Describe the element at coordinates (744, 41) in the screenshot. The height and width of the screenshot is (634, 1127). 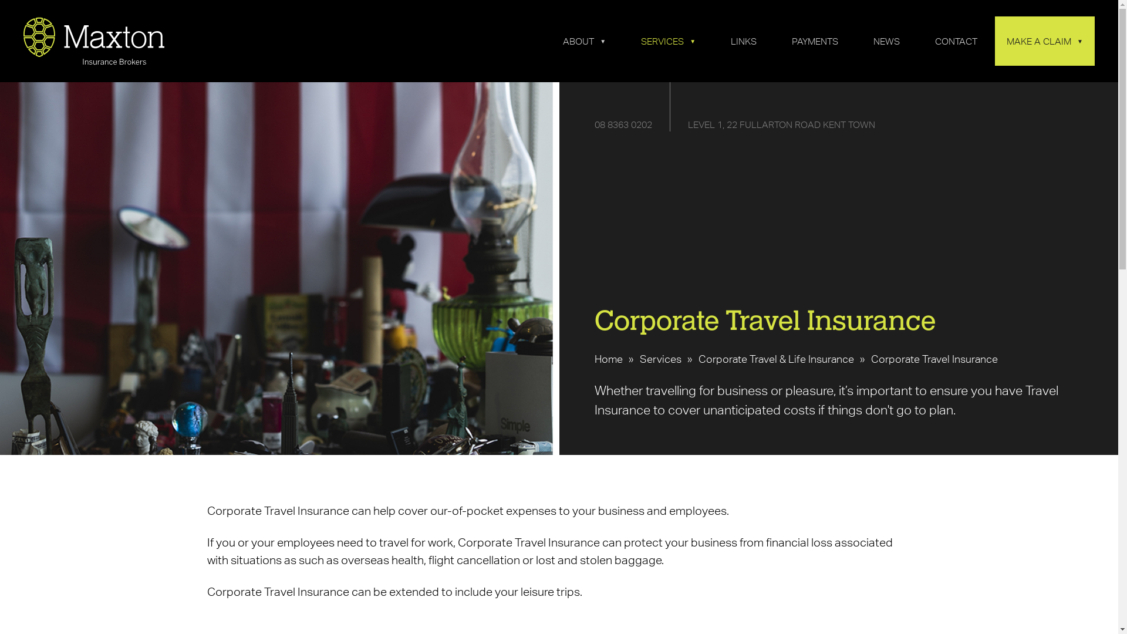
I see `LINKS` at that location.